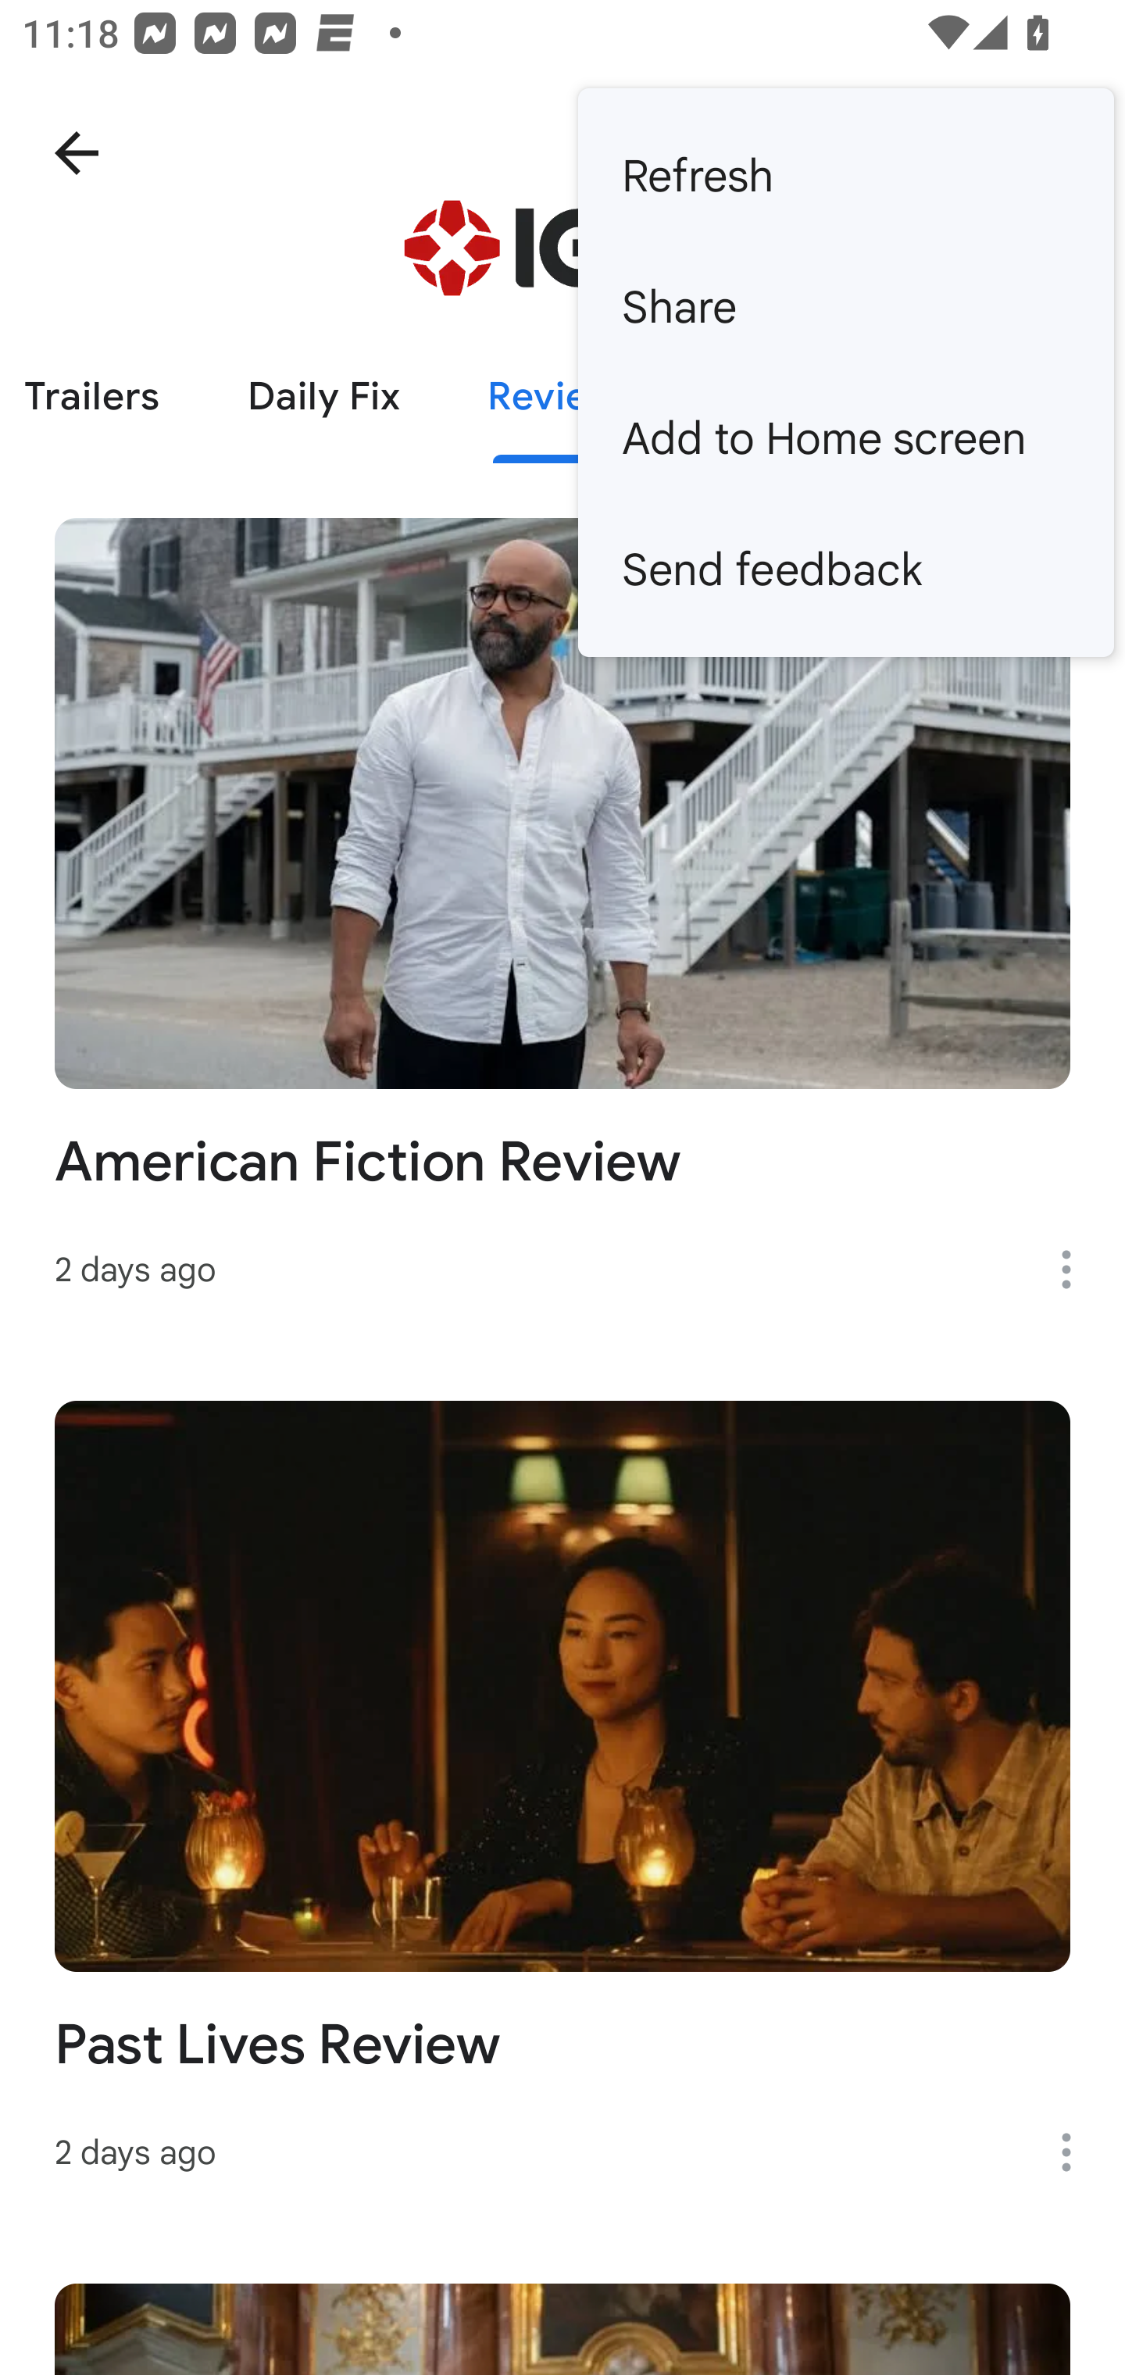 The height and width of the screenshot is (2375, 1125). What do you see at coordinates (845, 569) in the screenshot?
I see `Send feedback` at bounding box center [845, 569].